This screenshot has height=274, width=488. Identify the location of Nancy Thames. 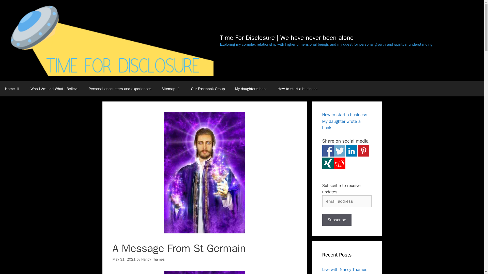
(153, 259).